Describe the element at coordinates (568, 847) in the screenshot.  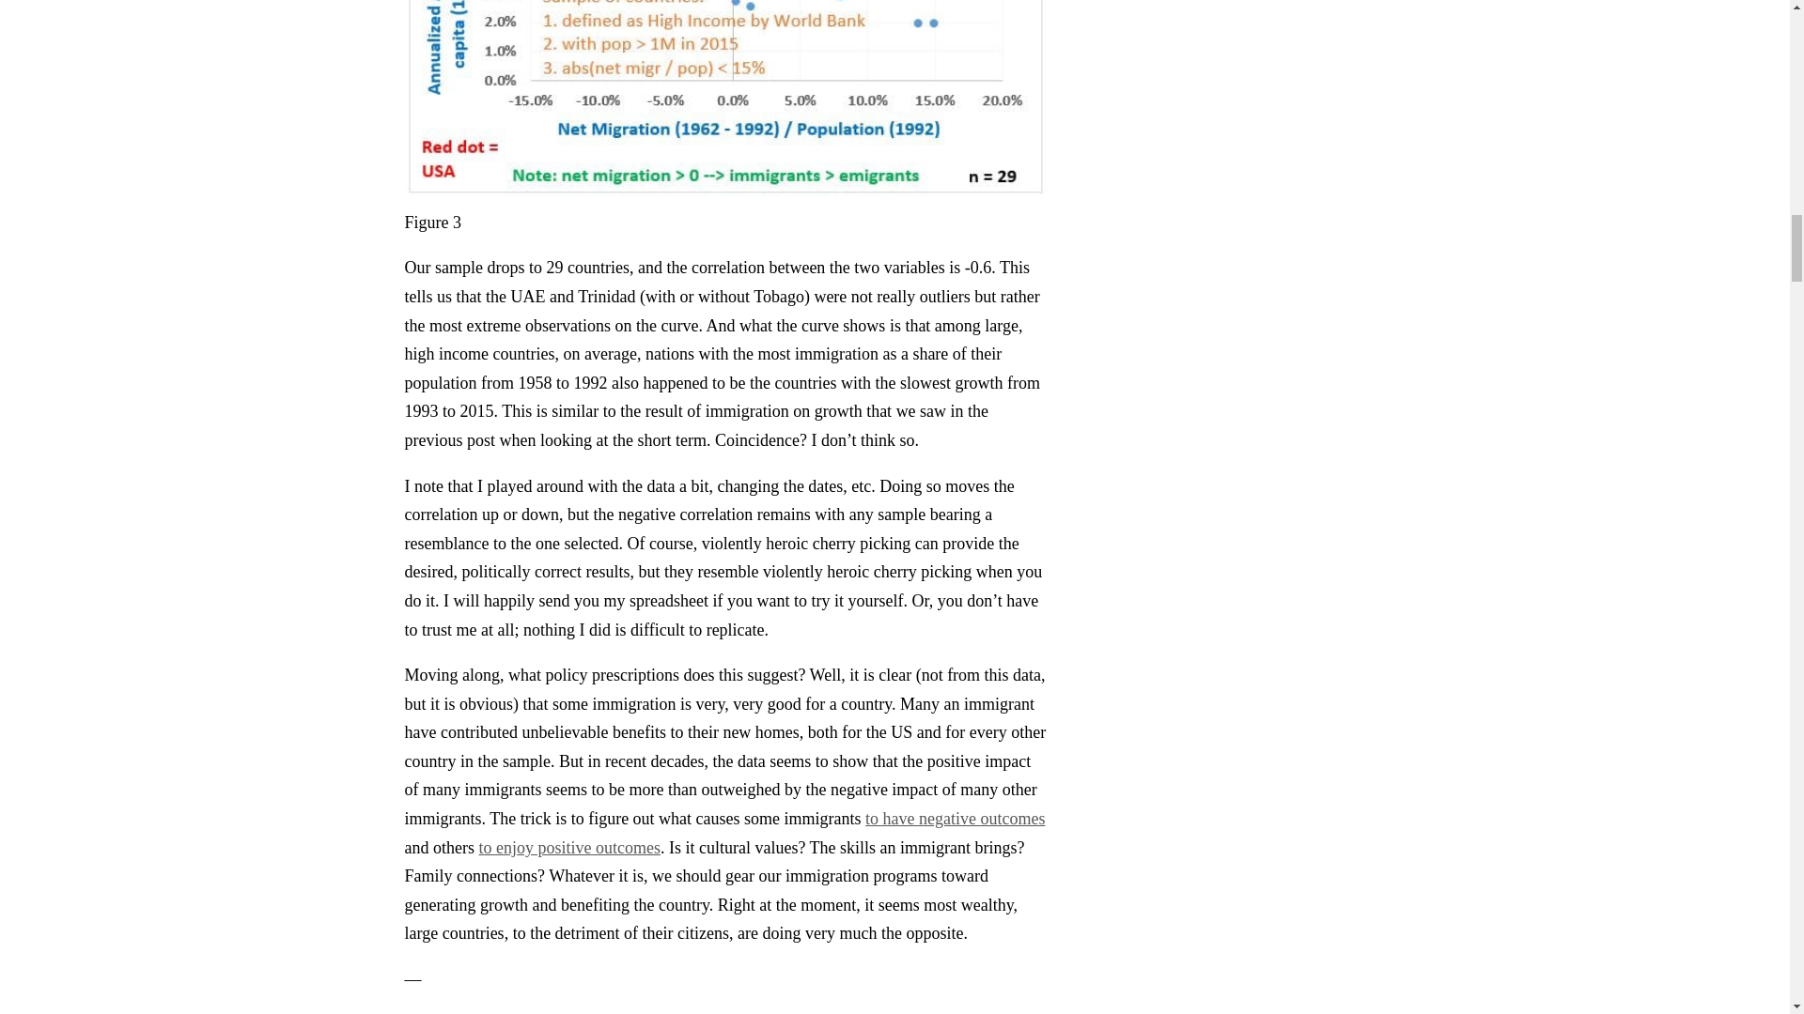
I see `to enjoy positive outcomes` at that location.